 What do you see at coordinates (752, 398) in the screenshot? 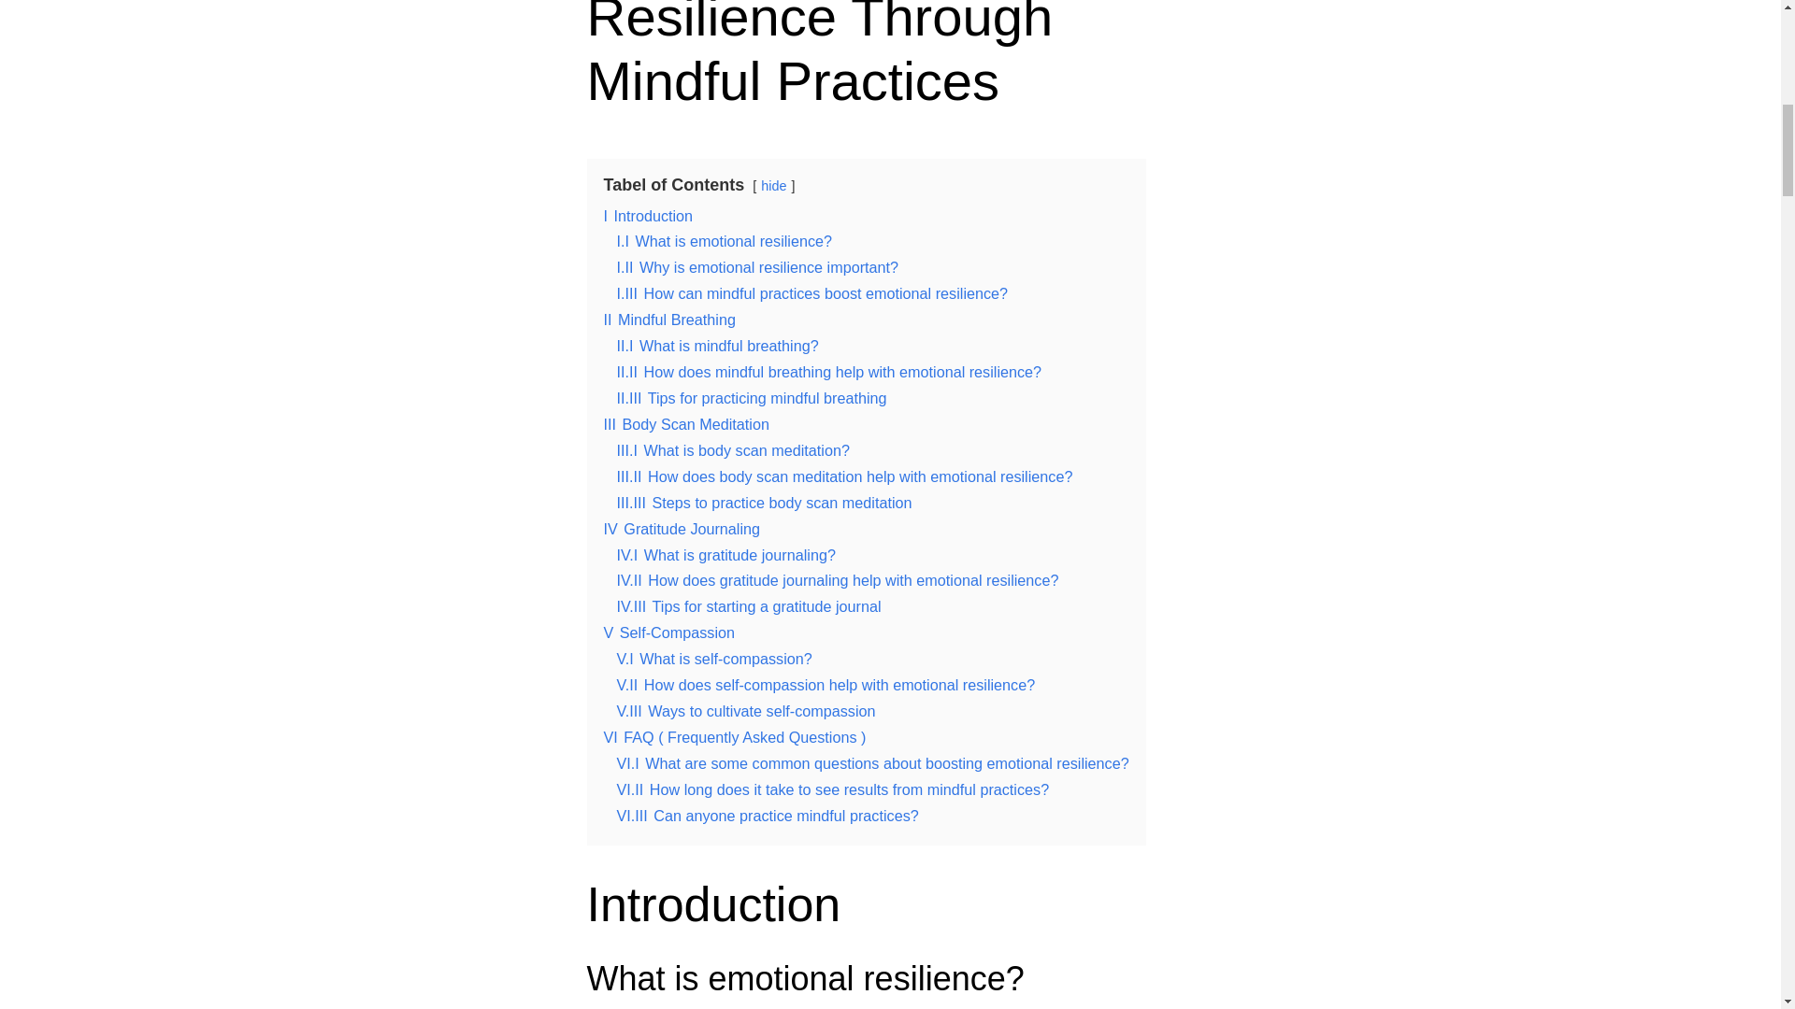
I see `II.III Tips for practicing mindful breathing` at bounding box center [752, 398].